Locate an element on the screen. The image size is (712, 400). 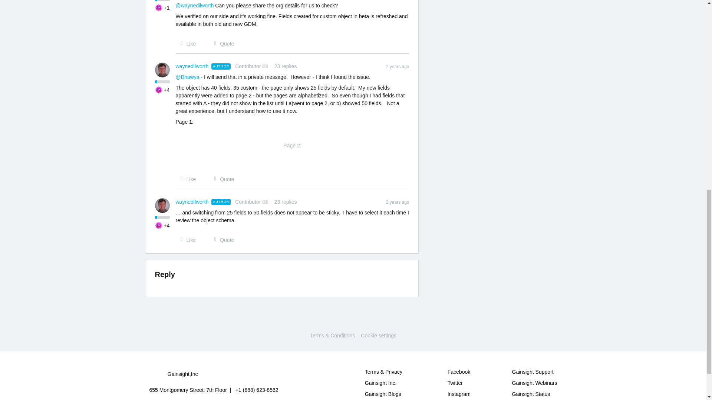
waynedilworth is located at coordinates (192, 202).